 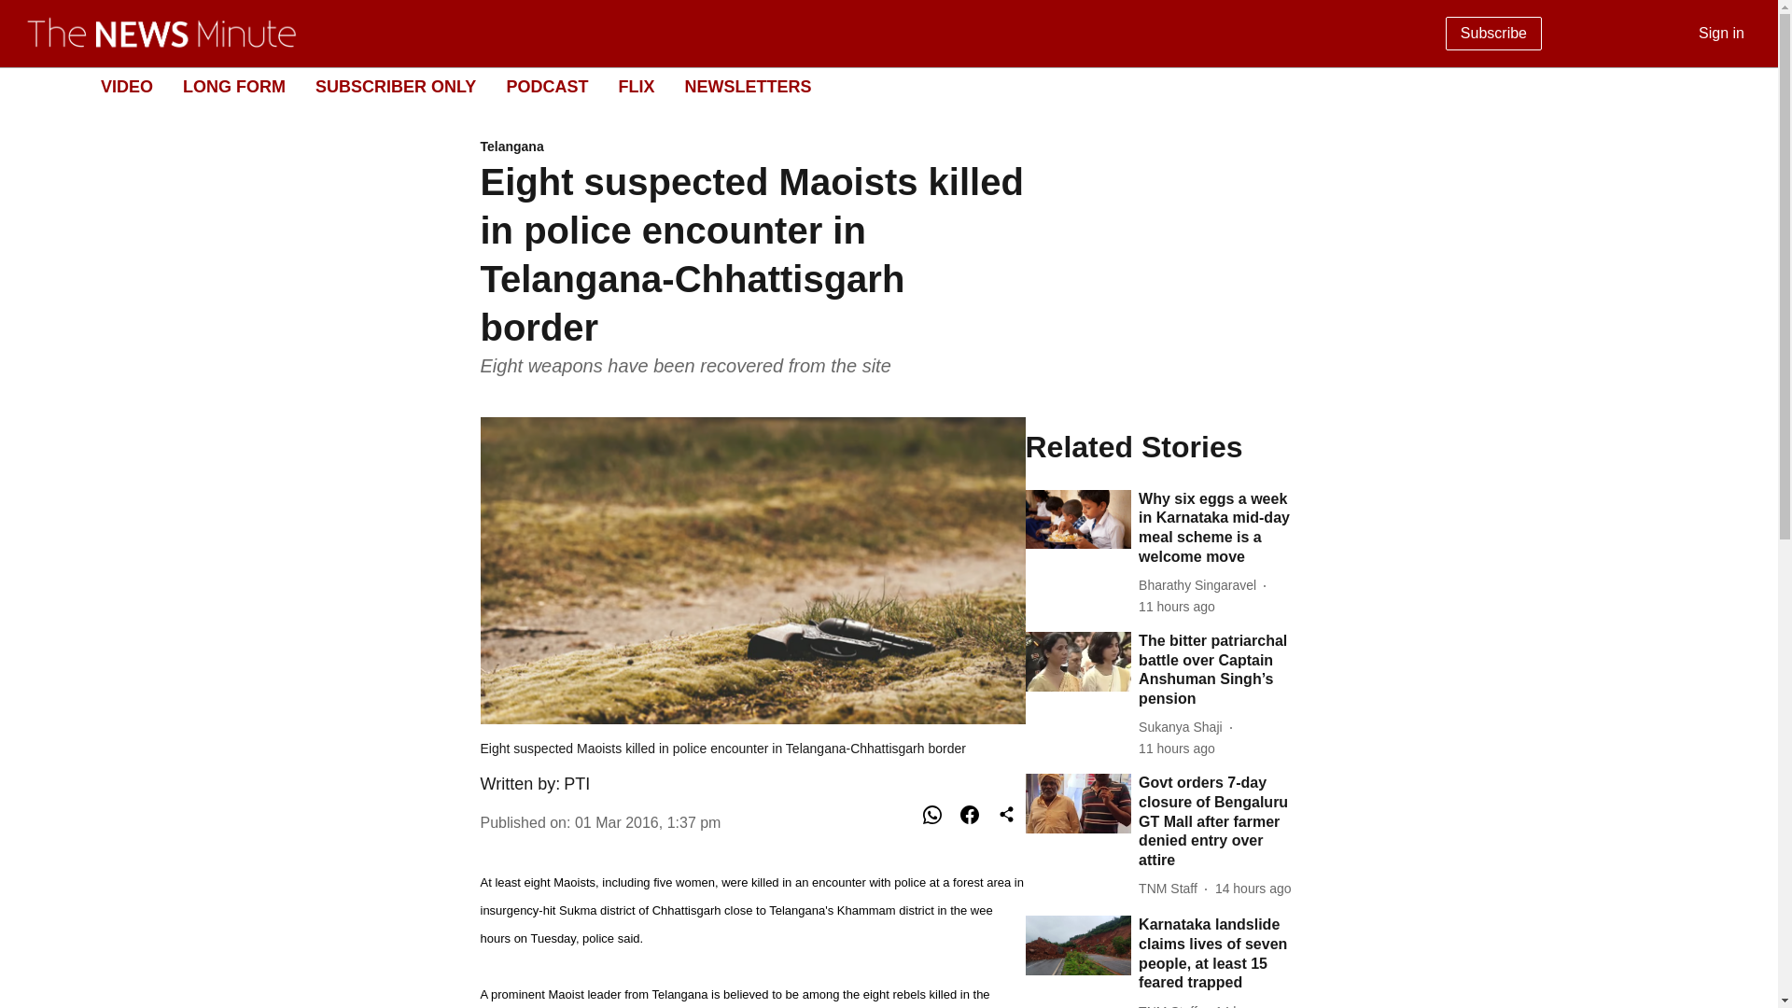 I want to click on NEWSLETTERS, so click(x=748, y=86).